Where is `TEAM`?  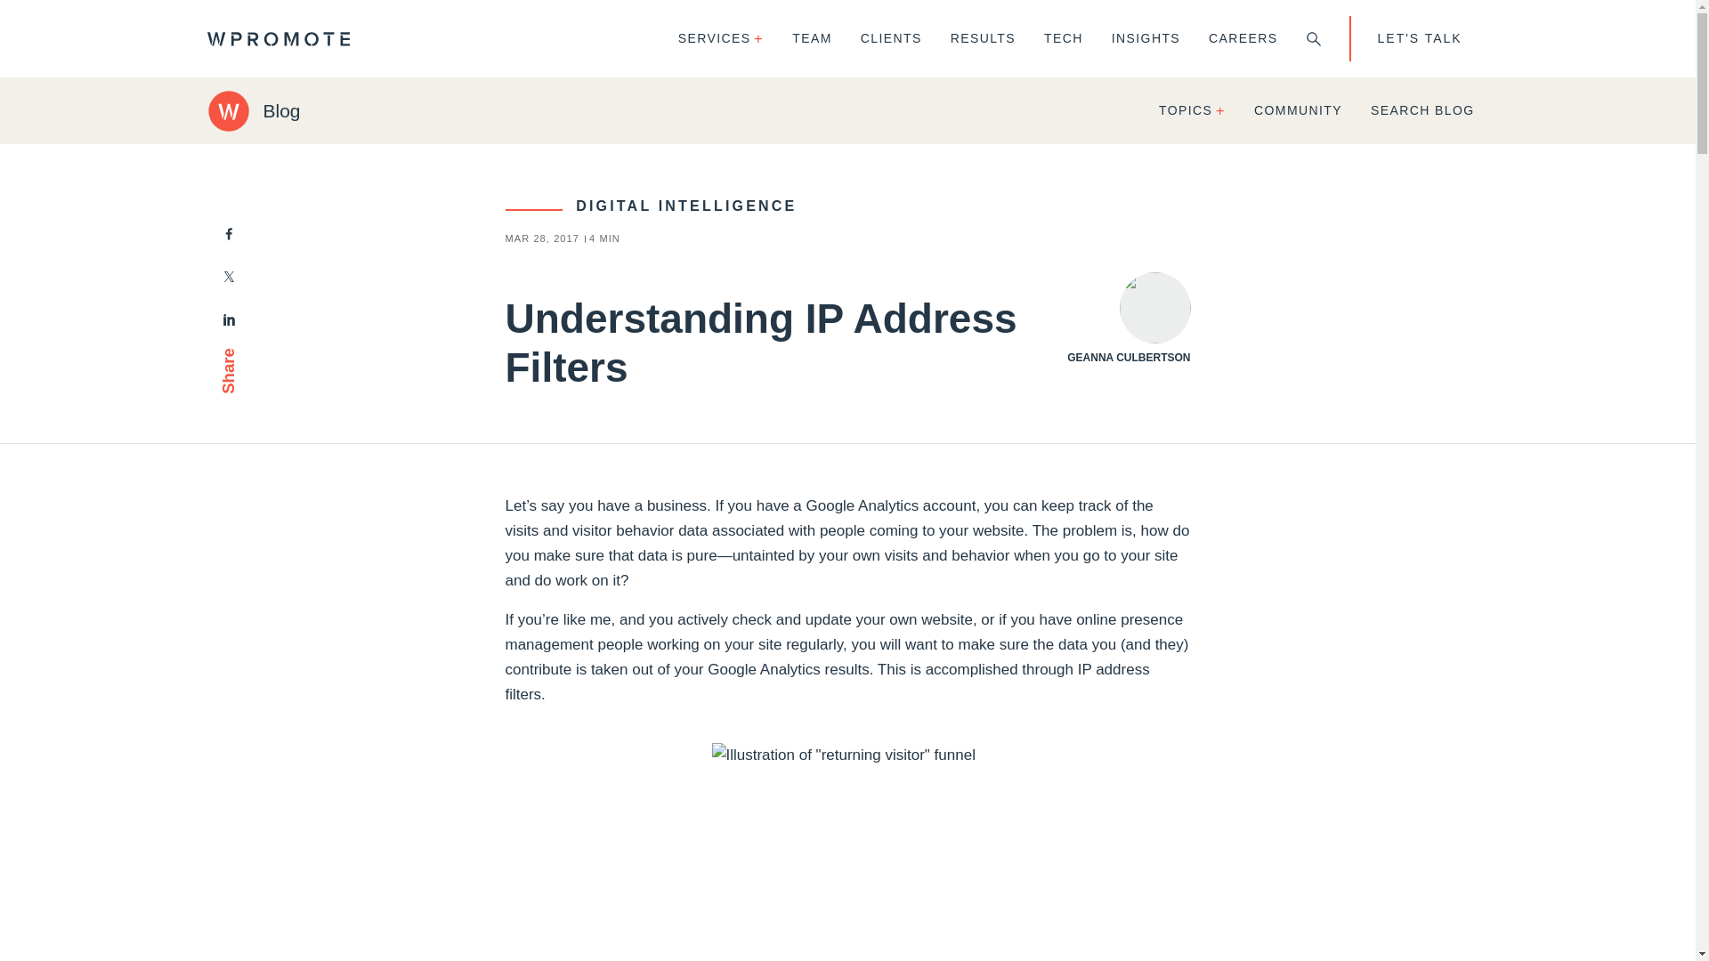 TEAM is located at coordinates (812, 39).